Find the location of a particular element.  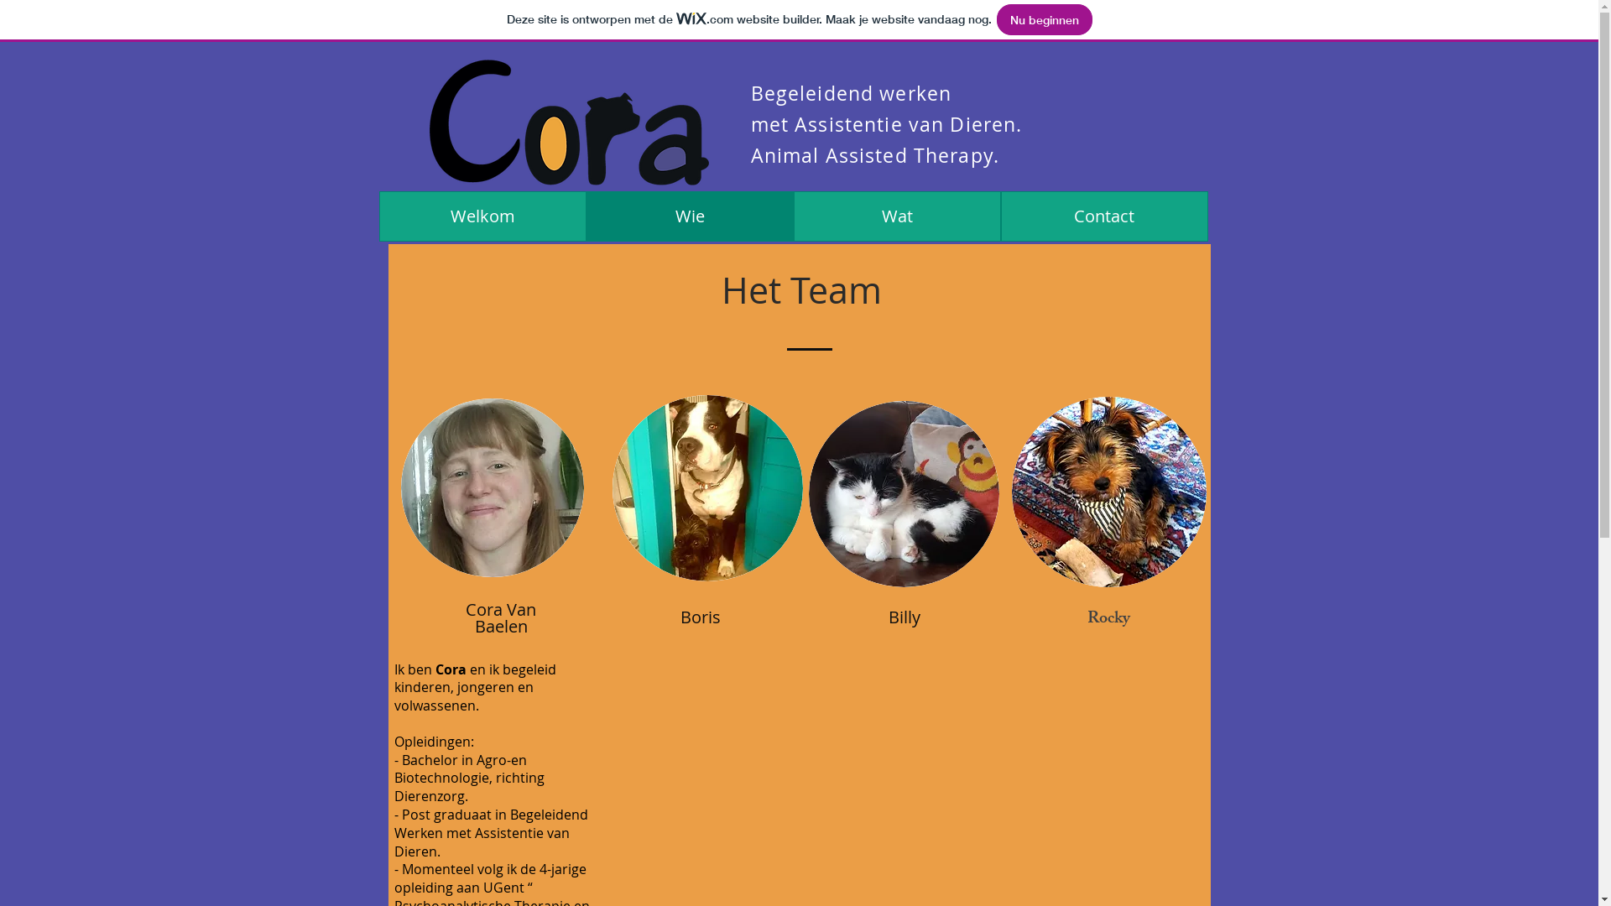

Wat is located at coordinates (898, 216).